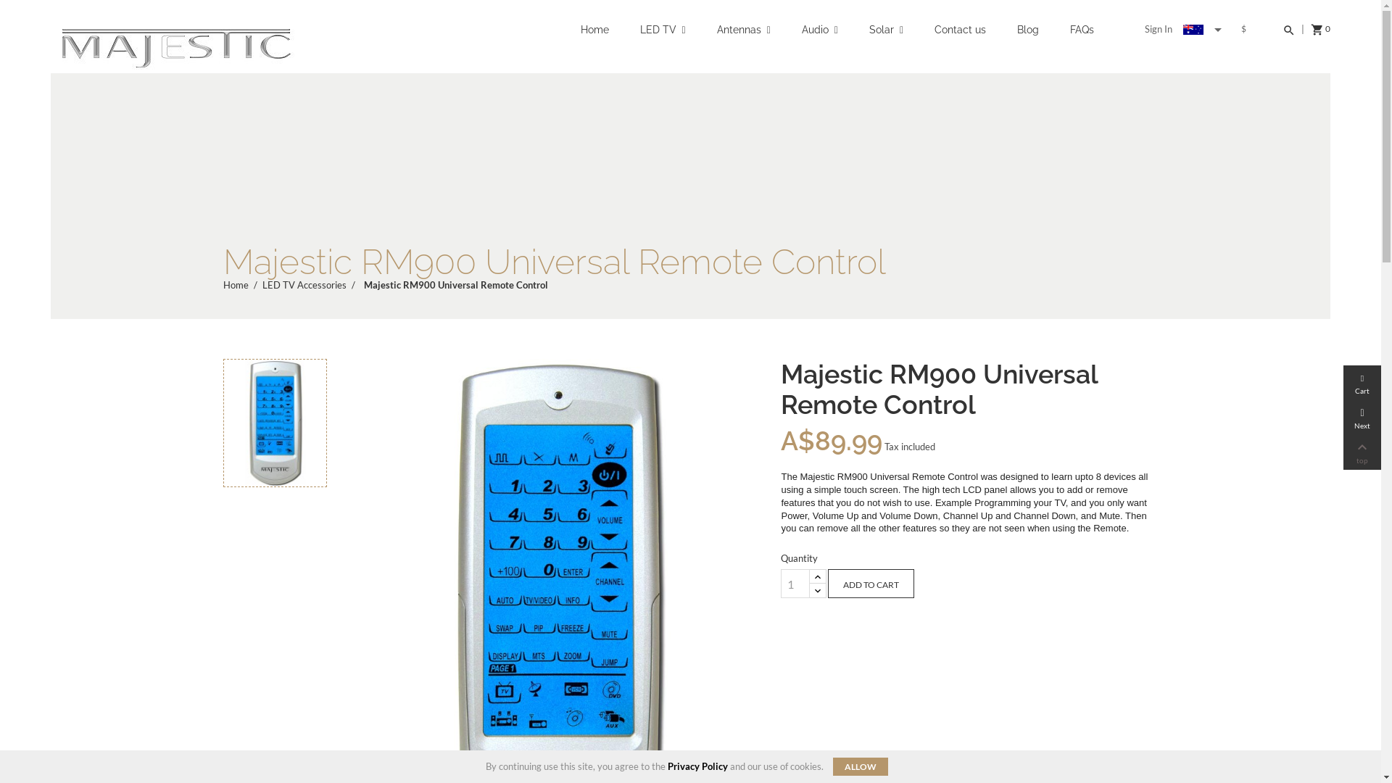 The height and width of the screenshot is (783, 1392). I want to click on Refresh, so click(22, 9).